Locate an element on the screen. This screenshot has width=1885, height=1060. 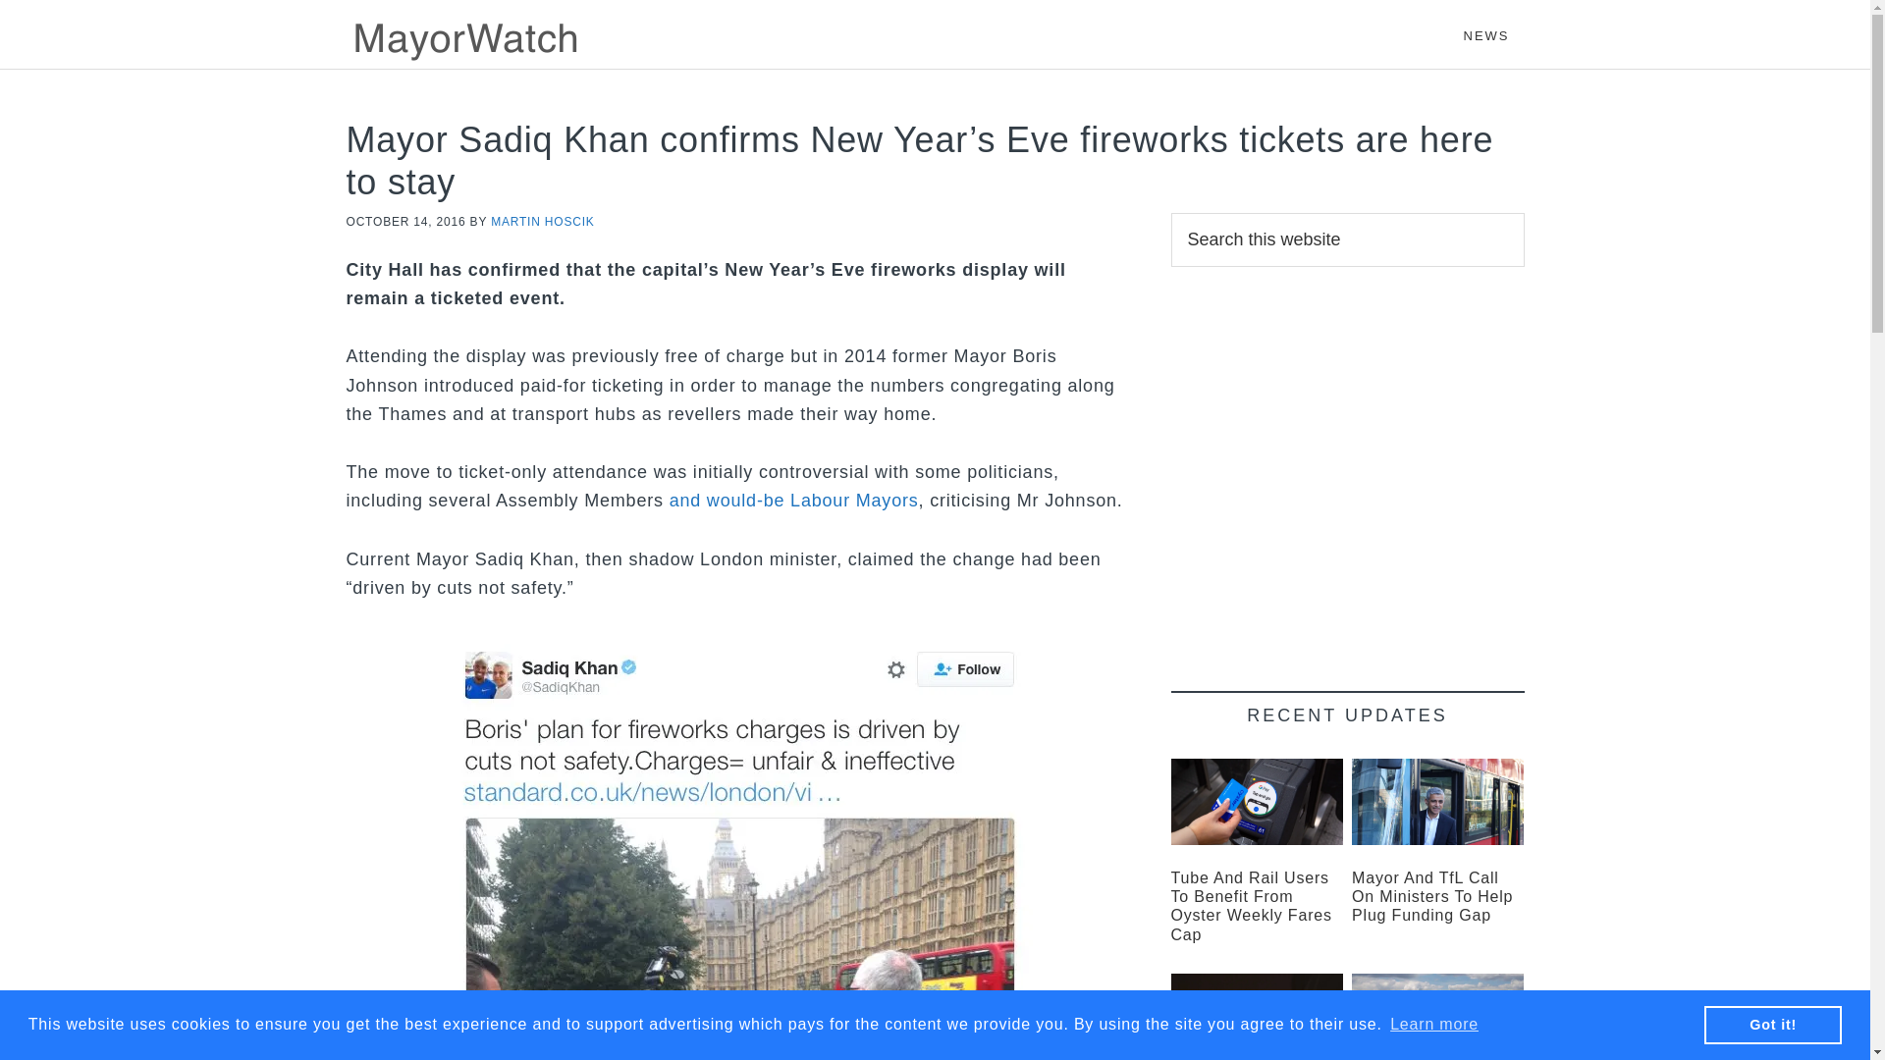
MARTIN HOSCIK is located at coordinates (542, 222).